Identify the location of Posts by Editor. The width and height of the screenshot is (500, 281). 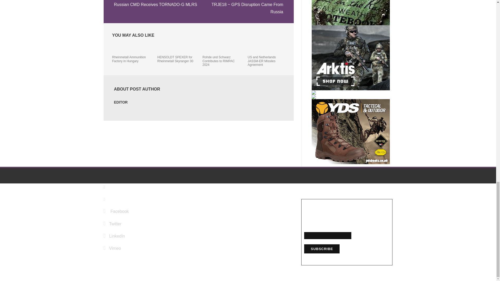
(121, 102).